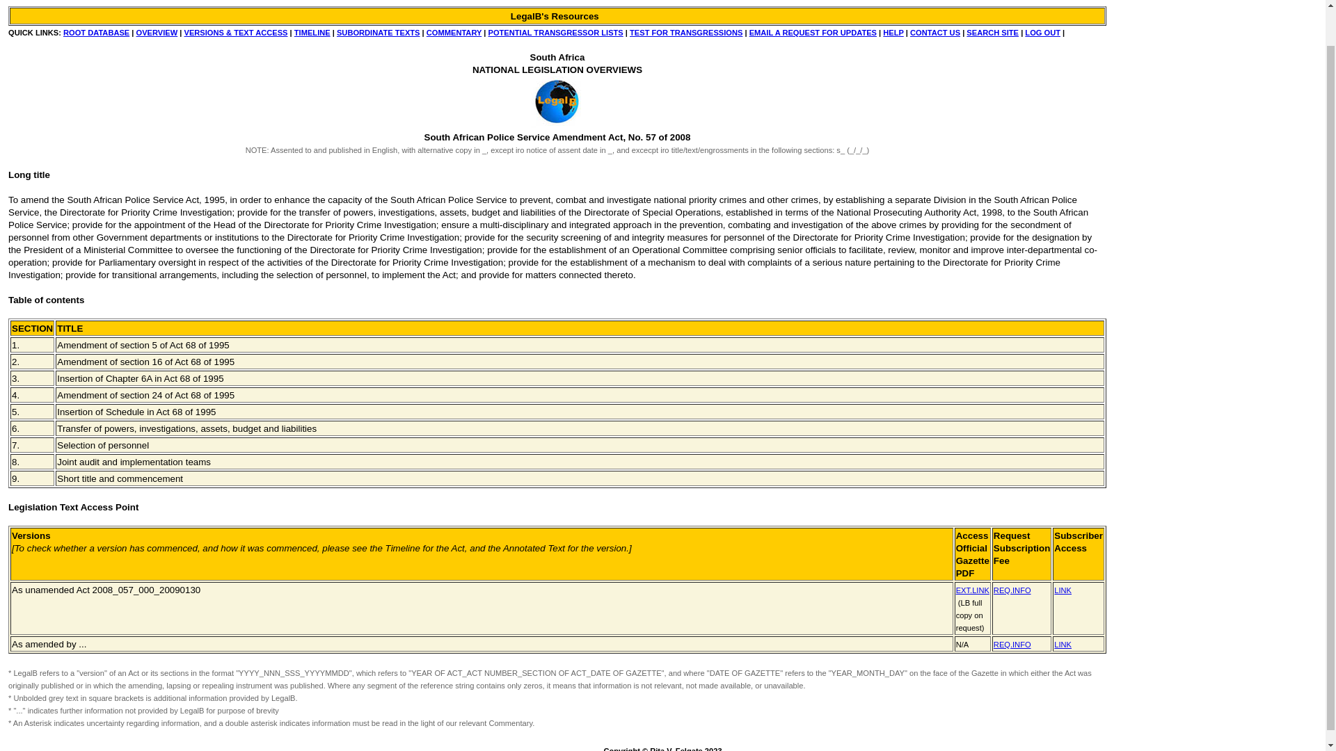 The image size is (1336, 751). What do you see at coordinates (1012, 643) in the screenshot?
I see `REQ.INFO` at bounding box center [1012, 643].